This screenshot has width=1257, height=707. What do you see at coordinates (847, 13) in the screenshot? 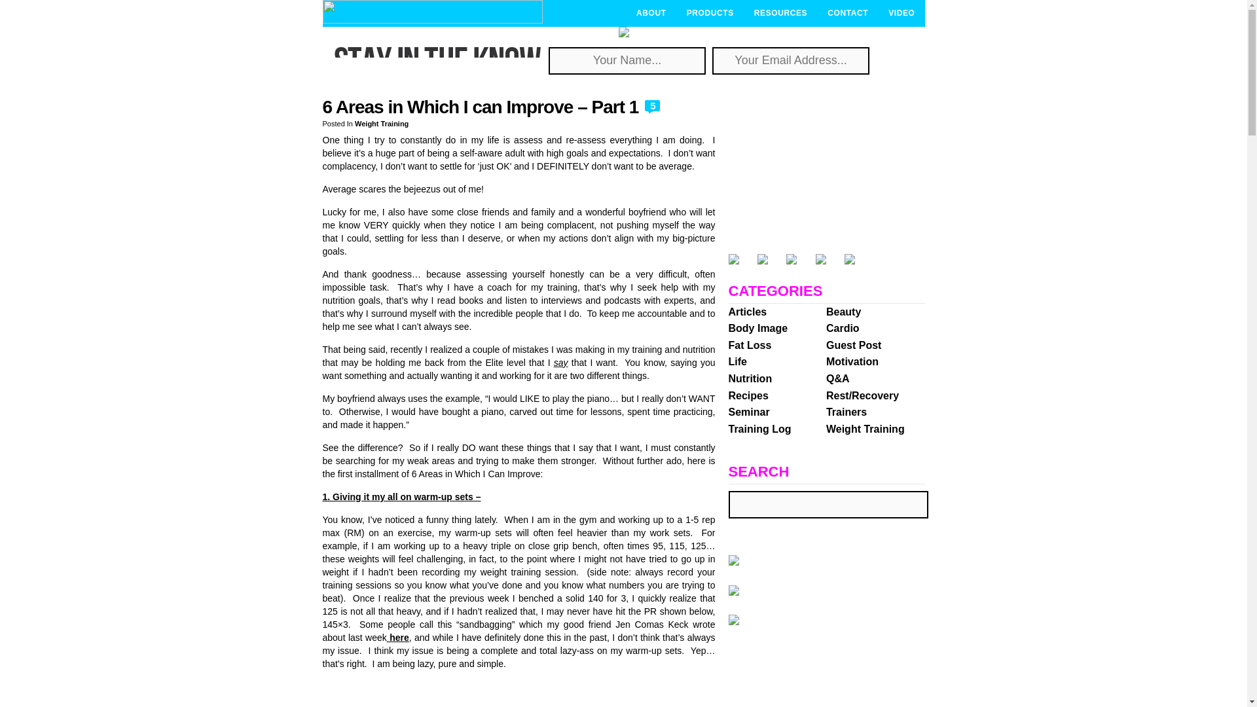
I see `CONTACT` at bounding box center [847, 13].